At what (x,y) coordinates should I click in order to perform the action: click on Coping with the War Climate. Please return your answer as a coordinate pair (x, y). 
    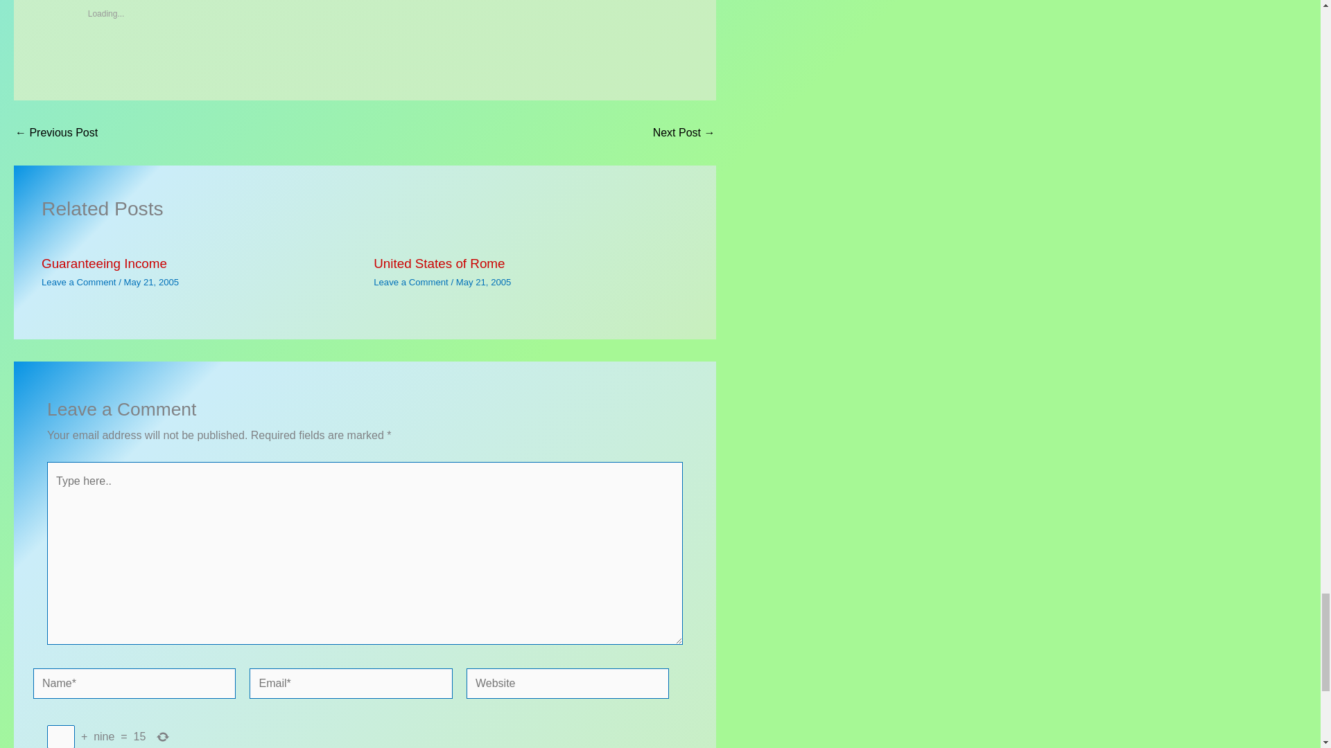
    Looking at the image, I should click on (55, 132).